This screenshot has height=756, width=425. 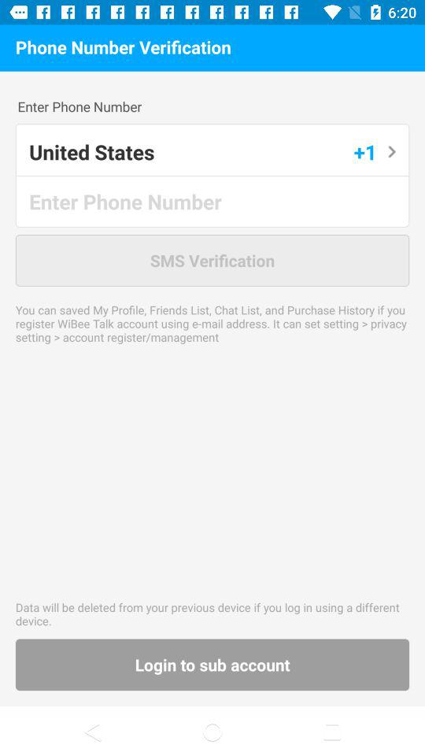 What do you see at coordinates (213, 202) in the screenshot?
I see `getting phone number into textbar` at bounding box center [213, 202].